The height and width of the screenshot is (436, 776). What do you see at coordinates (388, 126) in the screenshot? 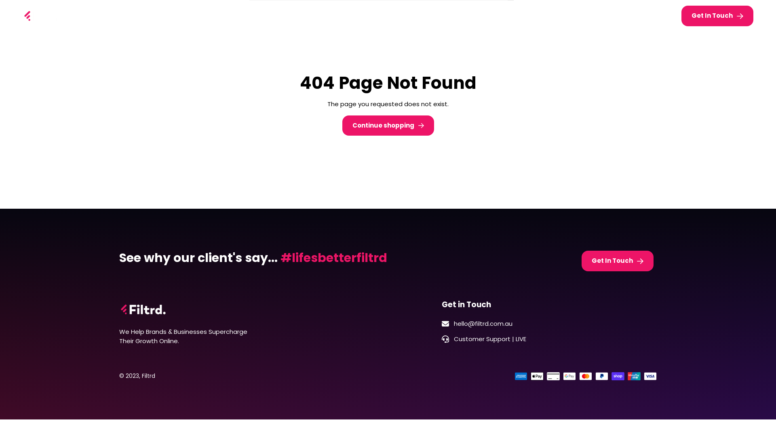
I see `Continue shopping` at bounding box center [388, 126].